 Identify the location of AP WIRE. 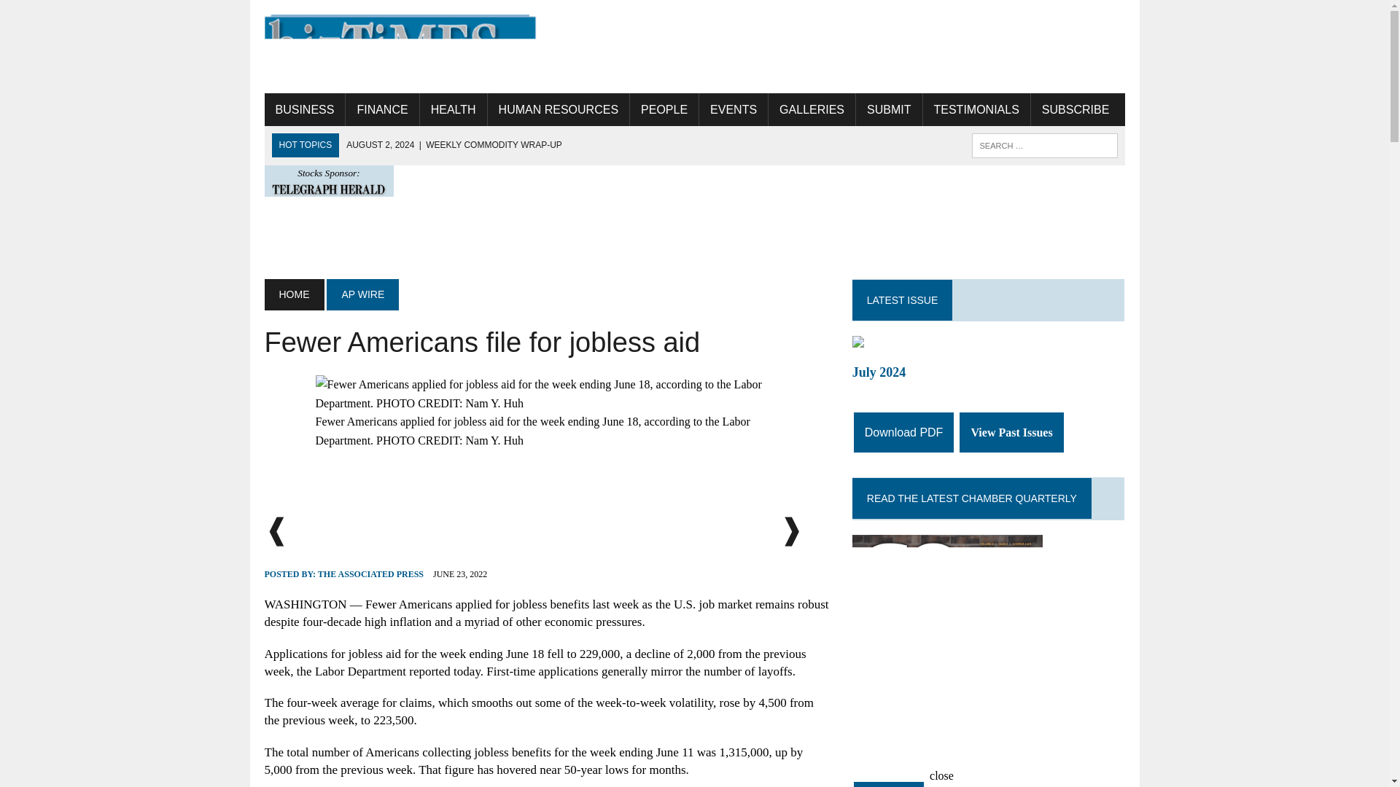
(362, 294).